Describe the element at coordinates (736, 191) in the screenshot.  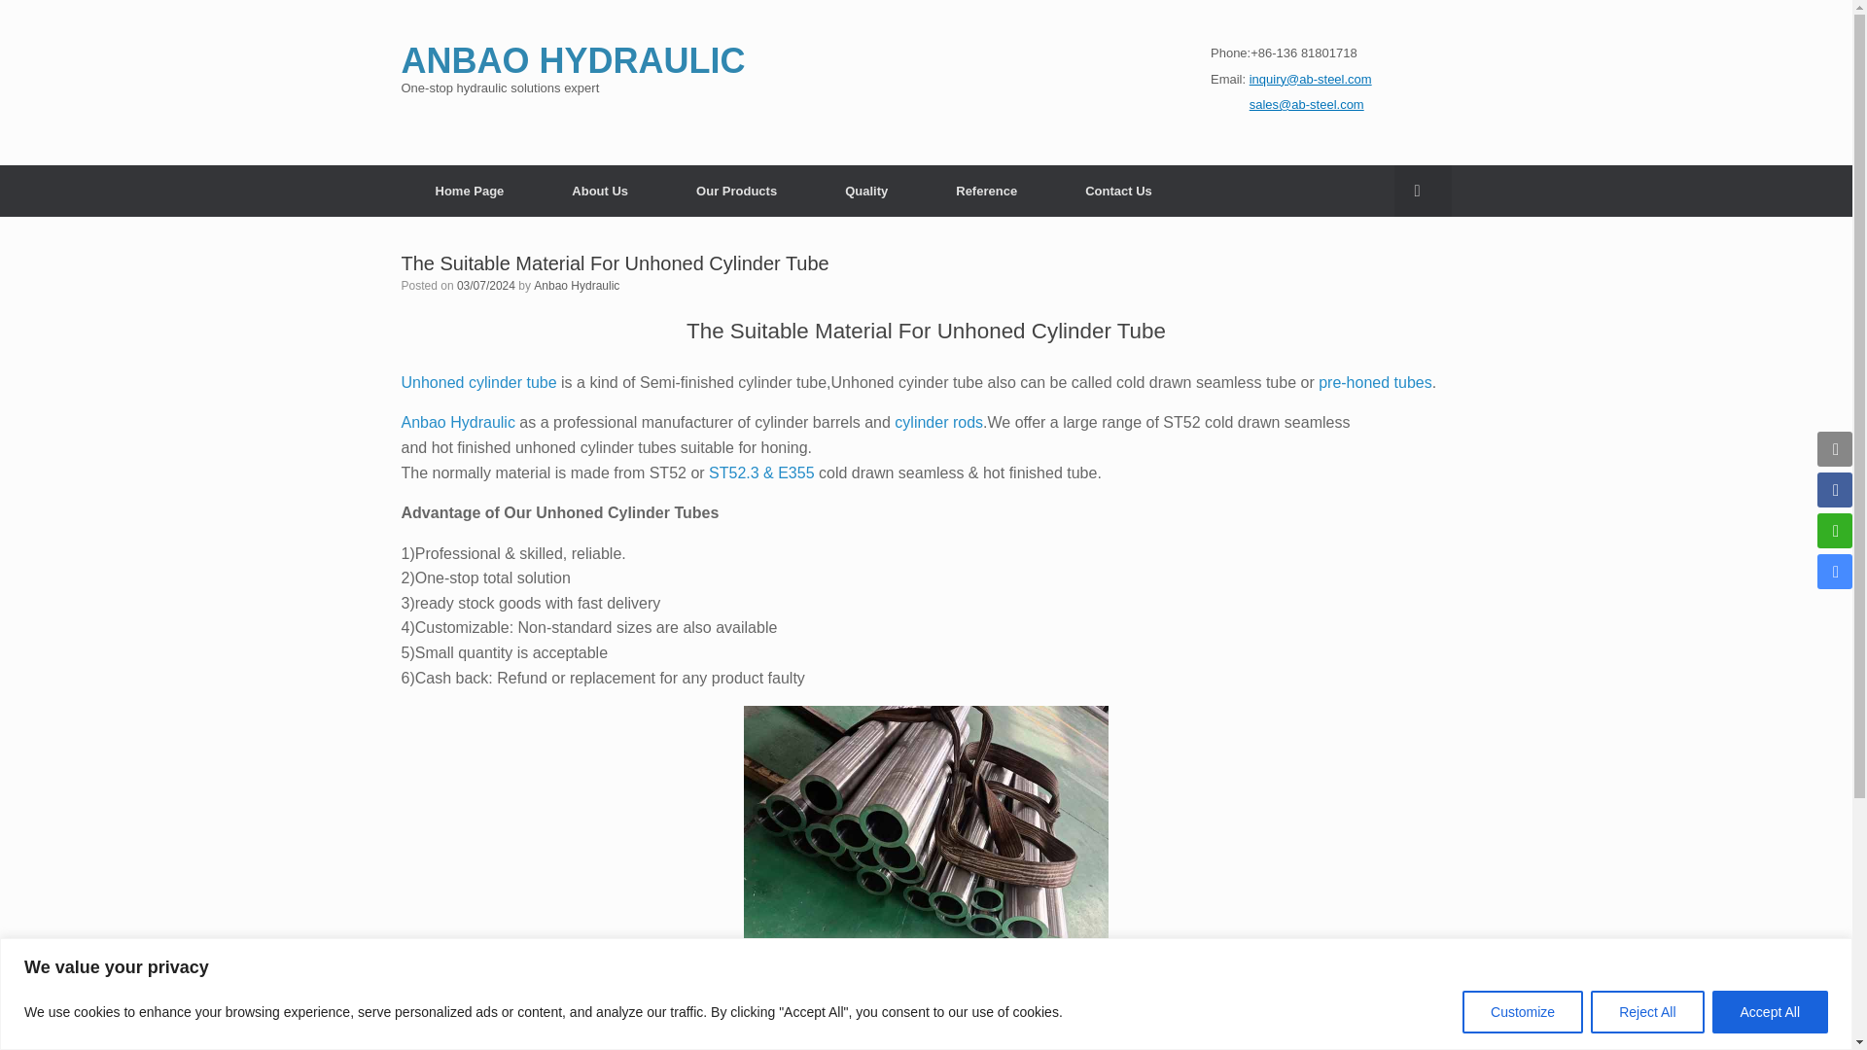
I see `Our Products` at that location.